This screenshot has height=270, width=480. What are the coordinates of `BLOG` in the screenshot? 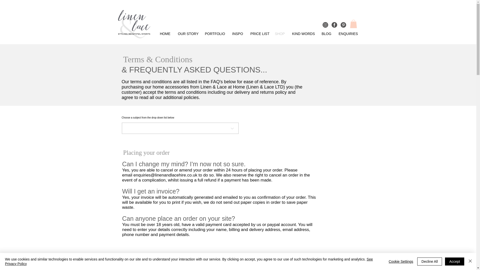 It's located at (326, 34).